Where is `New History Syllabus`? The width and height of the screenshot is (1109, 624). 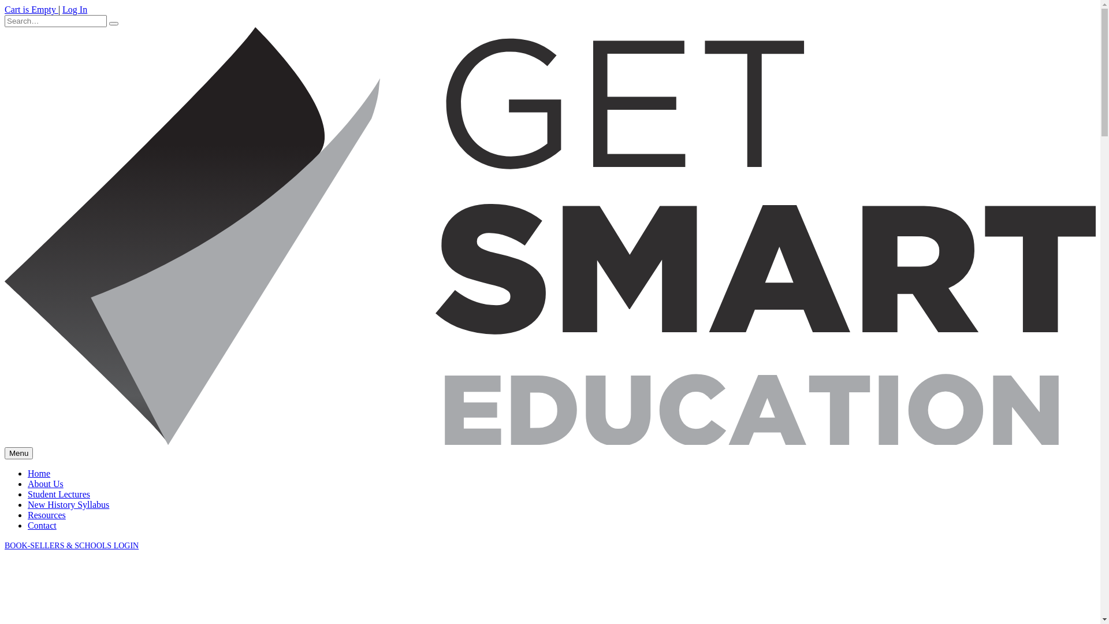
New History Syllabus is located at coordinates (68, 505).